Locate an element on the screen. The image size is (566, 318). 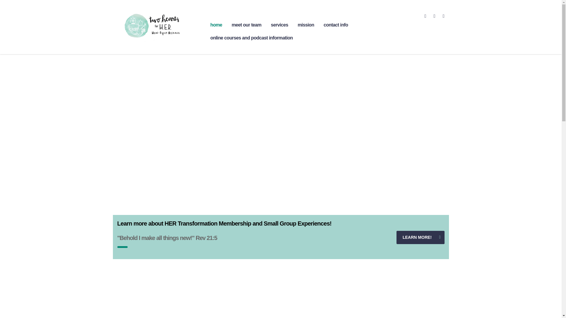
contact info is located at coordinates (336, 25).